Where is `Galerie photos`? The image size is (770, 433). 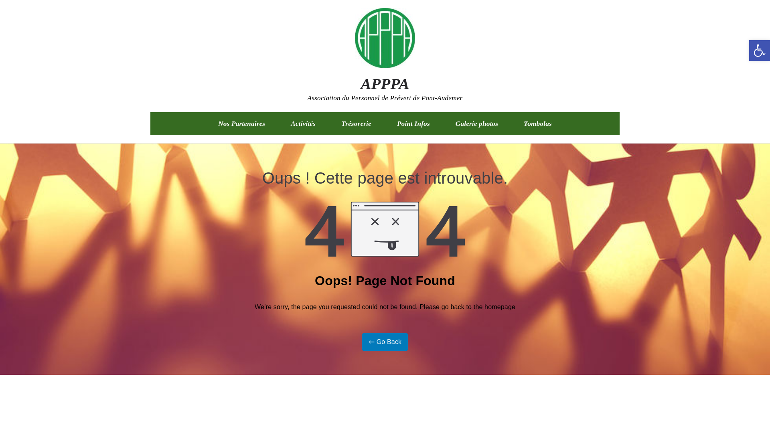
Galerie photos is located at coordinates (477, 123).